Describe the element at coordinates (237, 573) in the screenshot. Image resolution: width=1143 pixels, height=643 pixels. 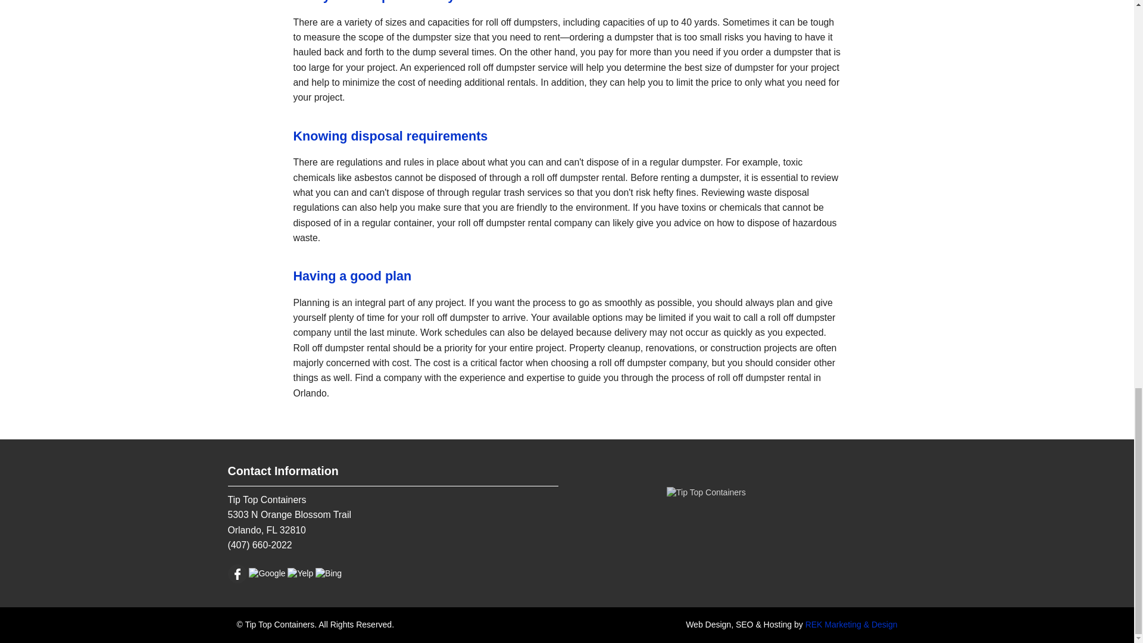
I see `Tip Top Containers Facebook` at that location.